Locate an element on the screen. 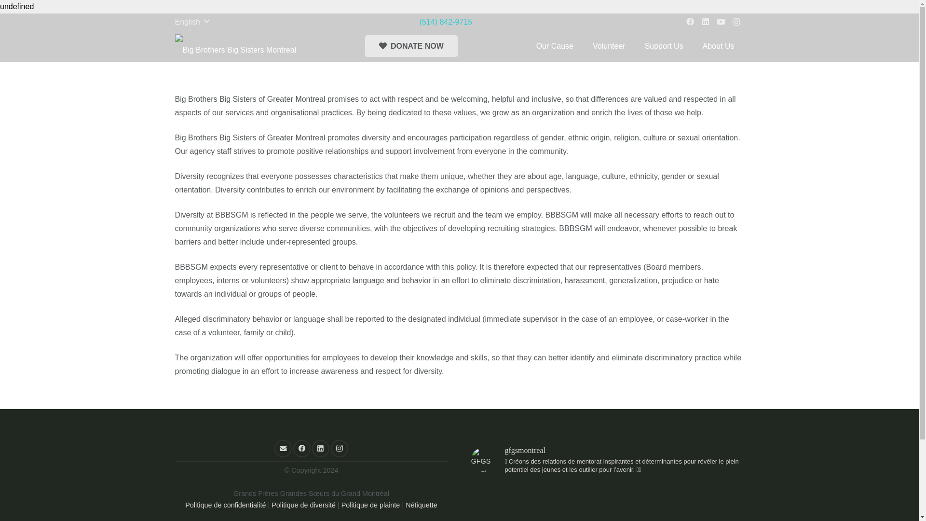 This screenshot has height=521, width=926. Courriel is located at coordinates (283, 449).